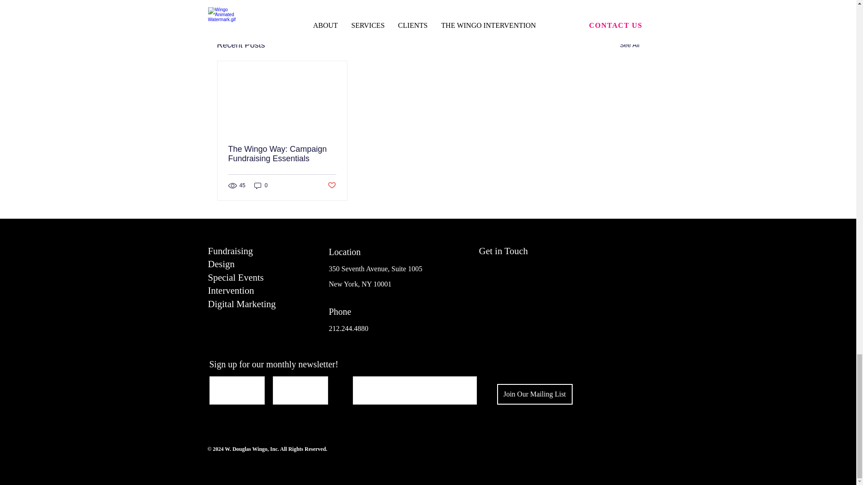 This screenshot has height=485, width=863. Describe the element at coordinates (629, 45) in the screenshot. I see `See All` at that location.